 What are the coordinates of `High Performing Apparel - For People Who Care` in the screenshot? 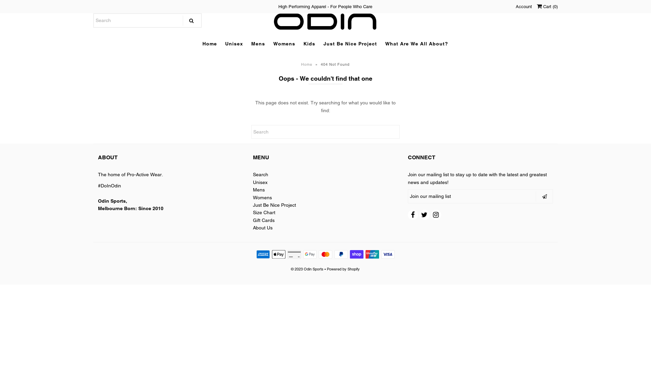 It's located at (325, 7).